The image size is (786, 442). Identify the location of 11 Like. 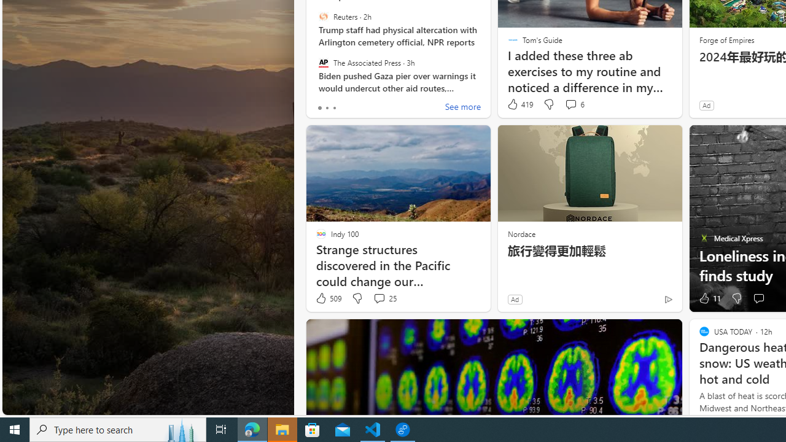
(709, 298).